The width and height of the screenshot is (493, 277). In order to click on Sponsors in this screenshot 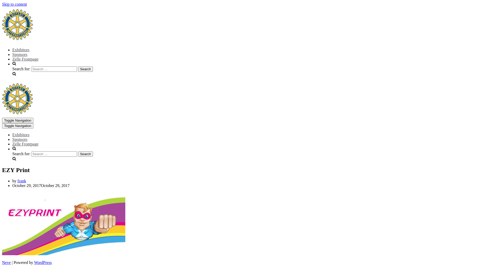, I will do `click(20, 54)`.